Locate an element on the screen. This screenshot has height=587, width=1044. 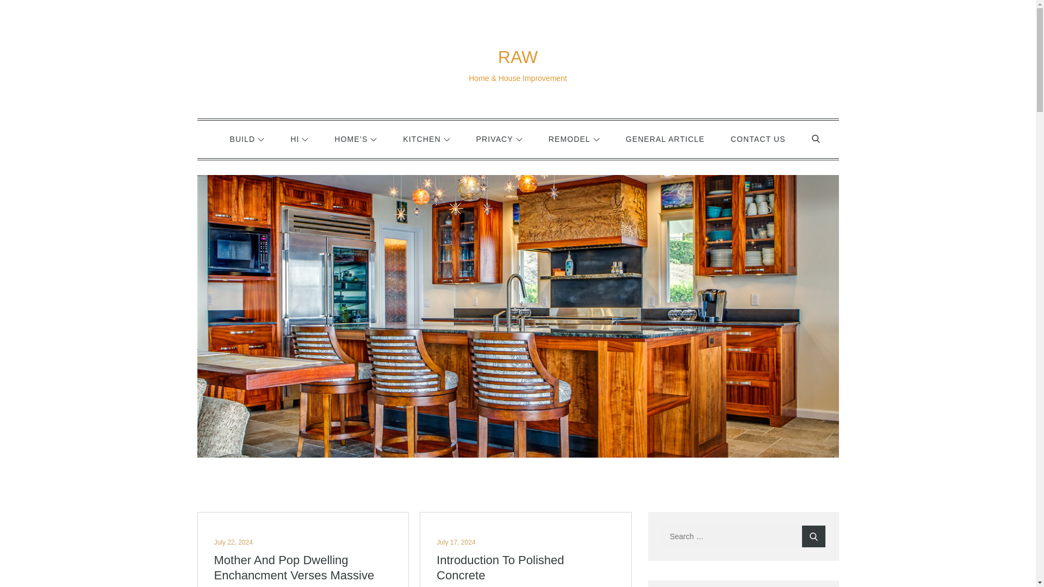
RAW is located at coordinates (518, 57).